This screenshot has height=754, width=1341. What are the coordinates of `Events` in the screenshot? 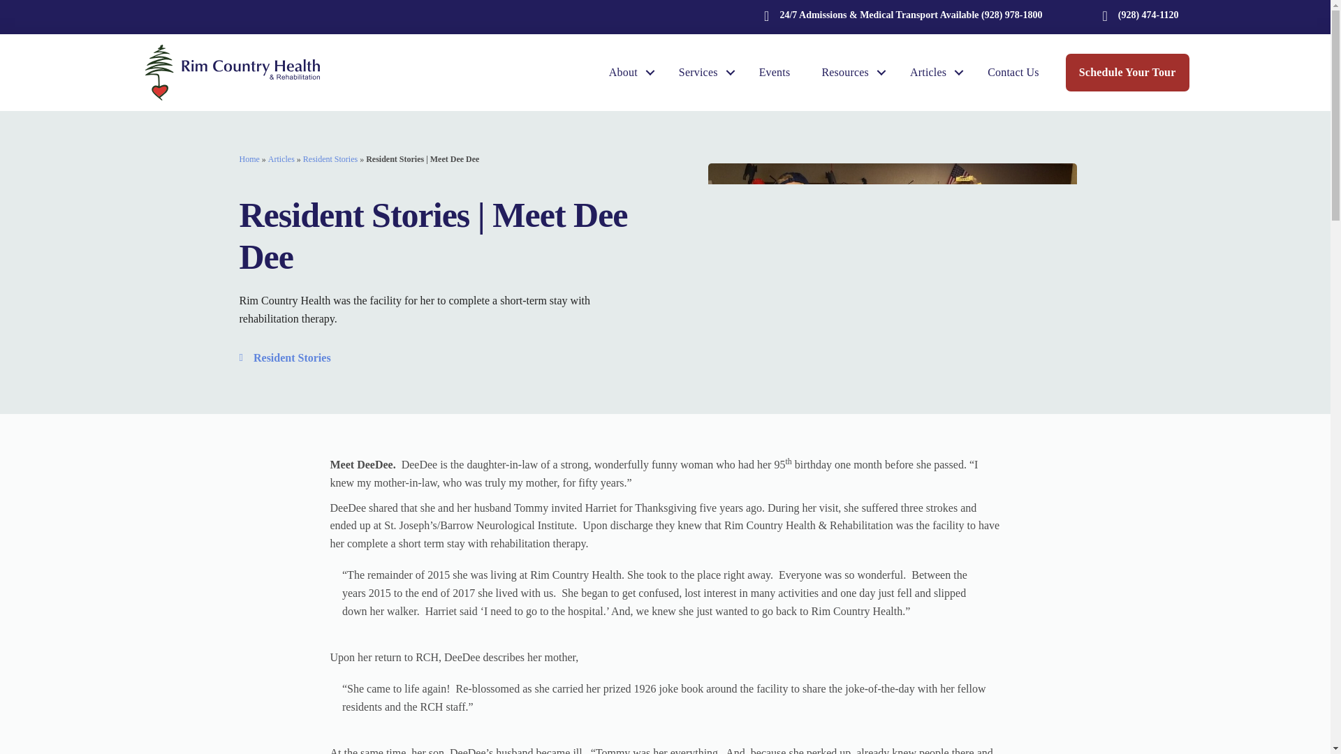 It's located at (775, 73).